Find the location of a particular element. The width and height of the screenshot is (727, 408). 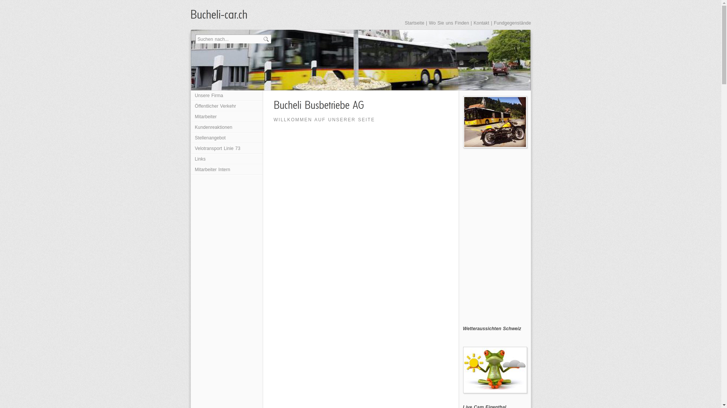

Mitarbeiter is located at coordinates (226, 117).